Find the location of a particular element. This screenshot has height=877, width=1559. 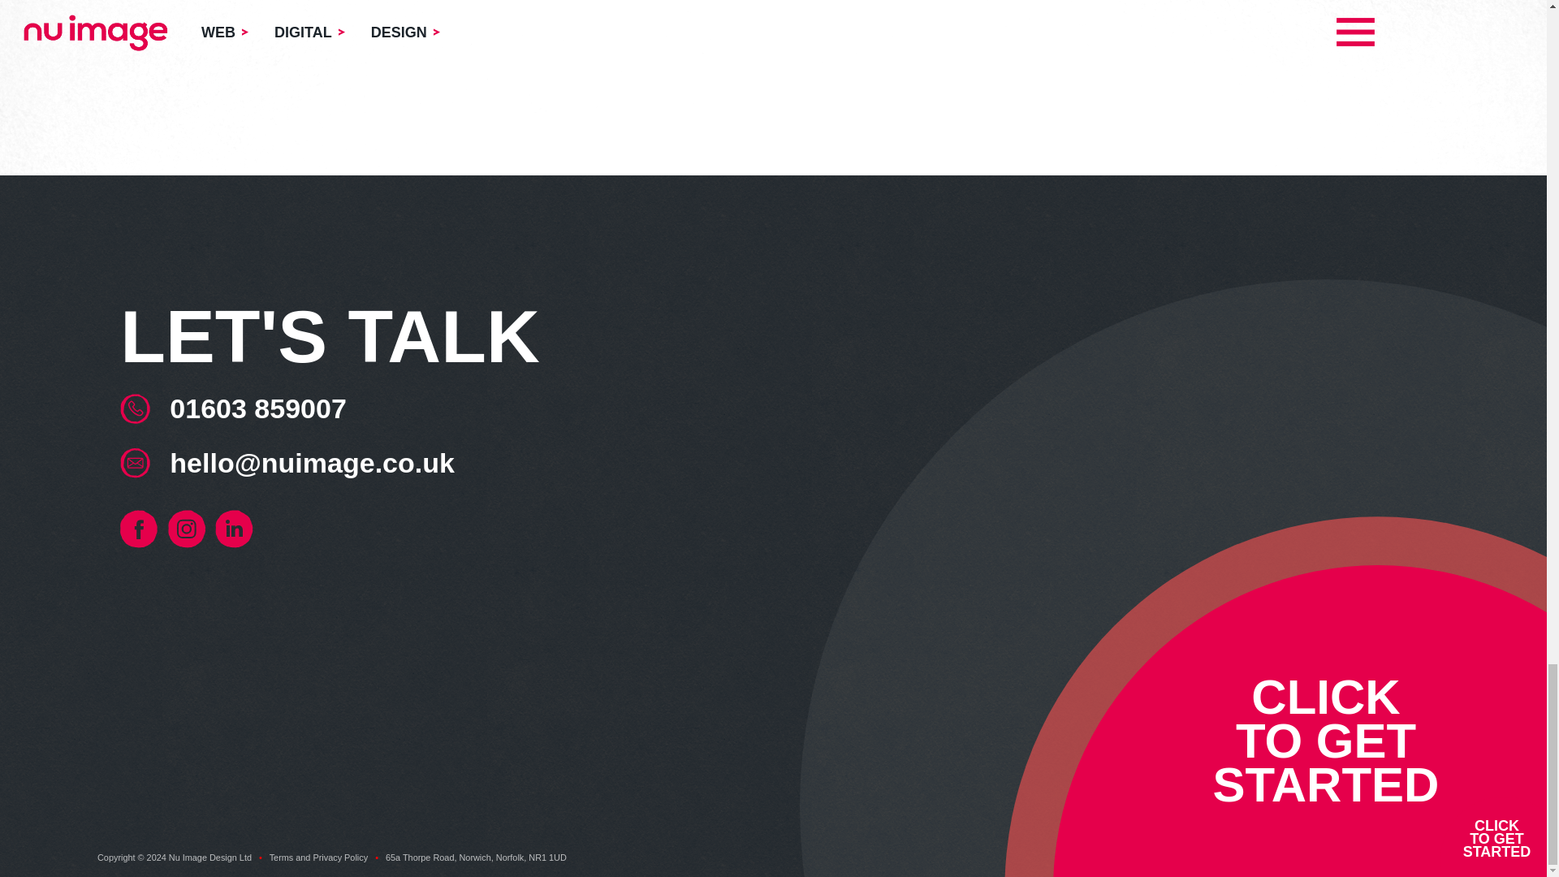

Terms and Privacy Policy is located at coordinates (318, 857).